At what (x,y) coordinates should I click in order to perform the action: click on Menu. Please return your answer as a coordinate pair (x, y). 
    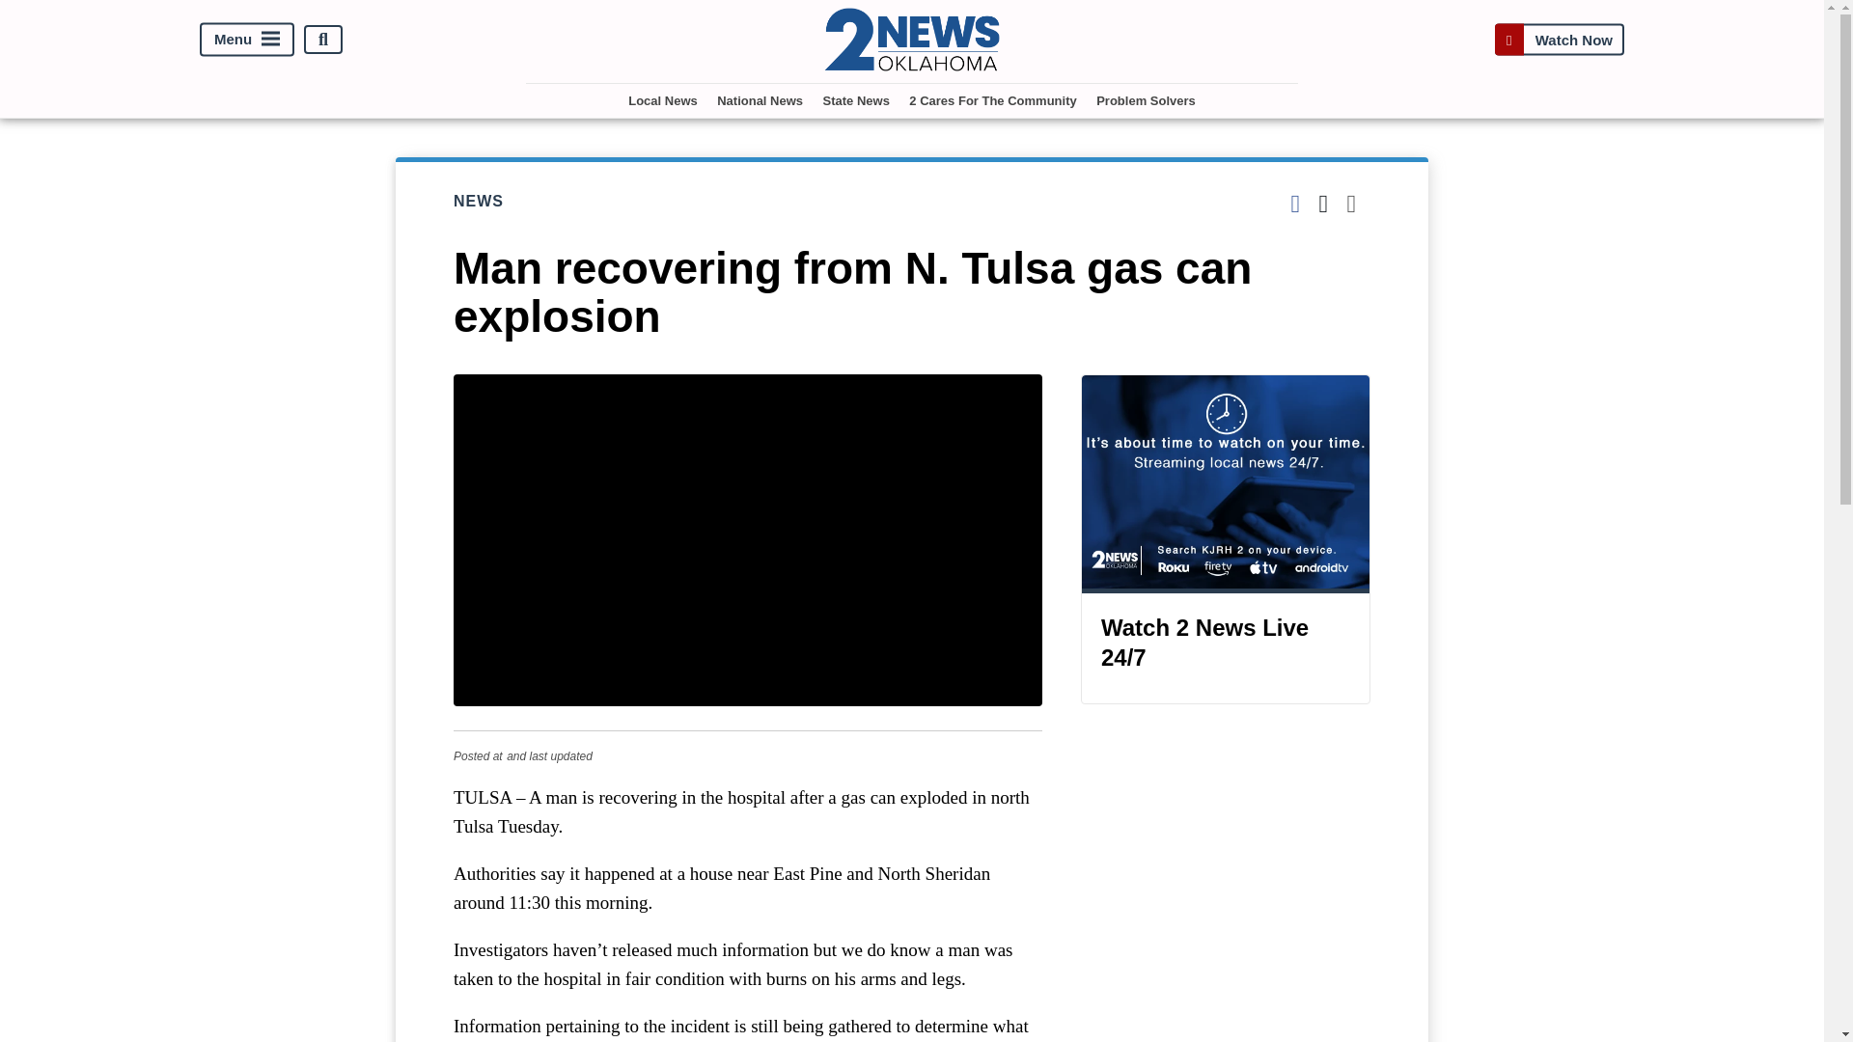
    Looking at the image, I should click on (247, 40).